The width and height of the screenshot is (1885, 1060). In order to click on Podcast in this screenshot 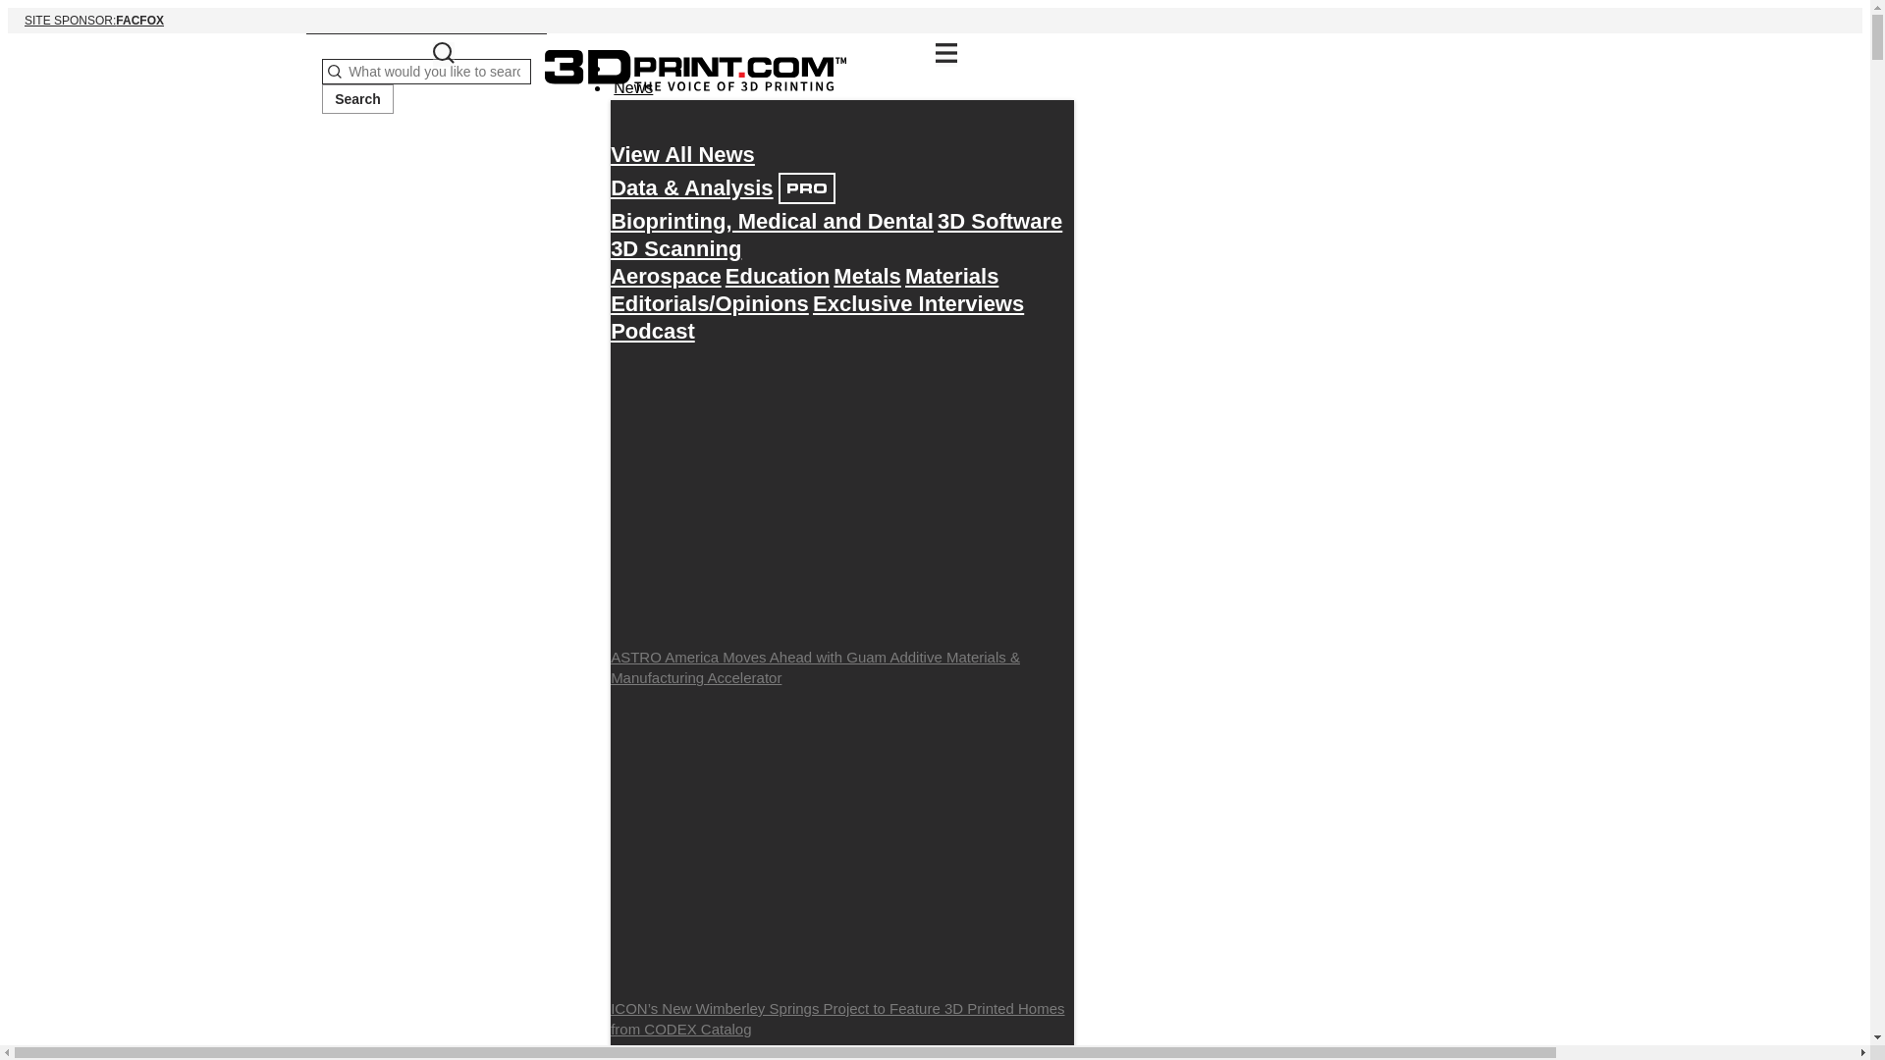, I will do `click(935, 20)`.